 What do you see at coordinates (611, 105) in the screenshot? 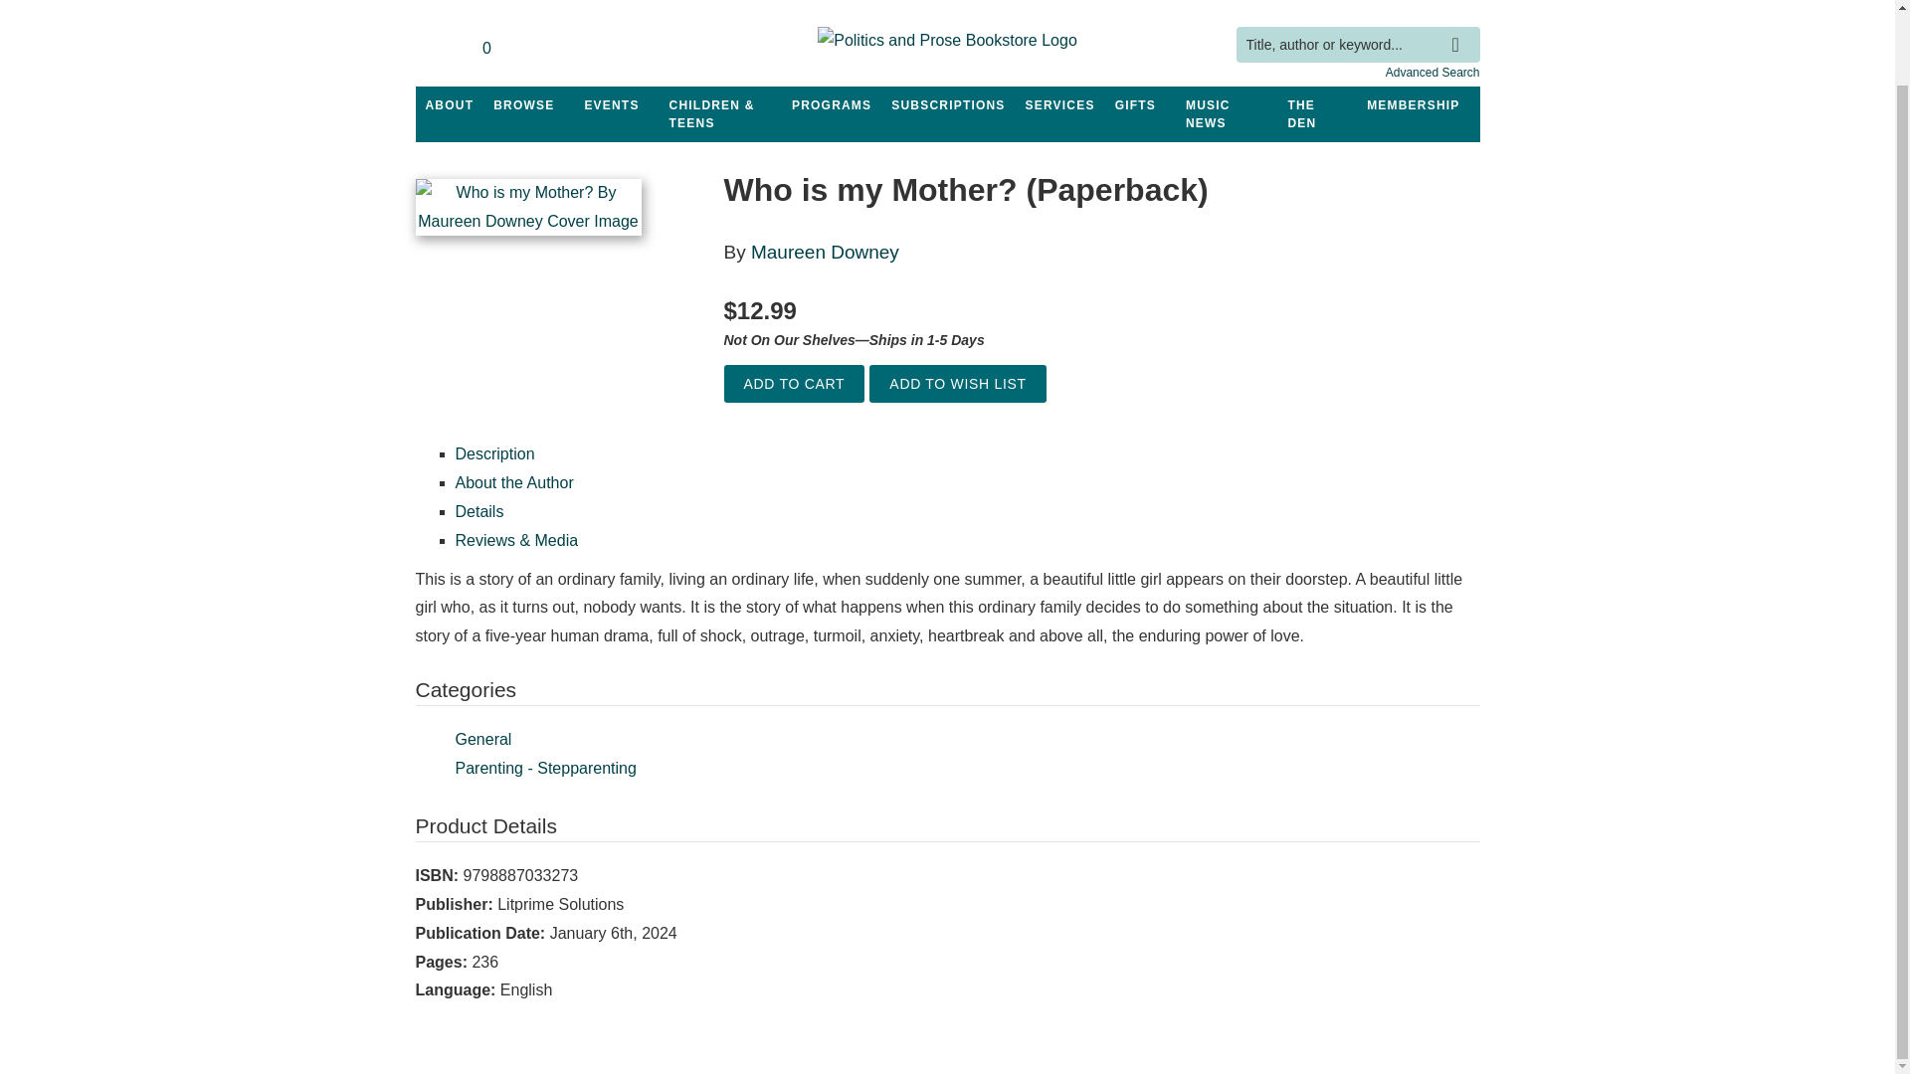
I see `EVENTS` at bounding box center [611, 105].